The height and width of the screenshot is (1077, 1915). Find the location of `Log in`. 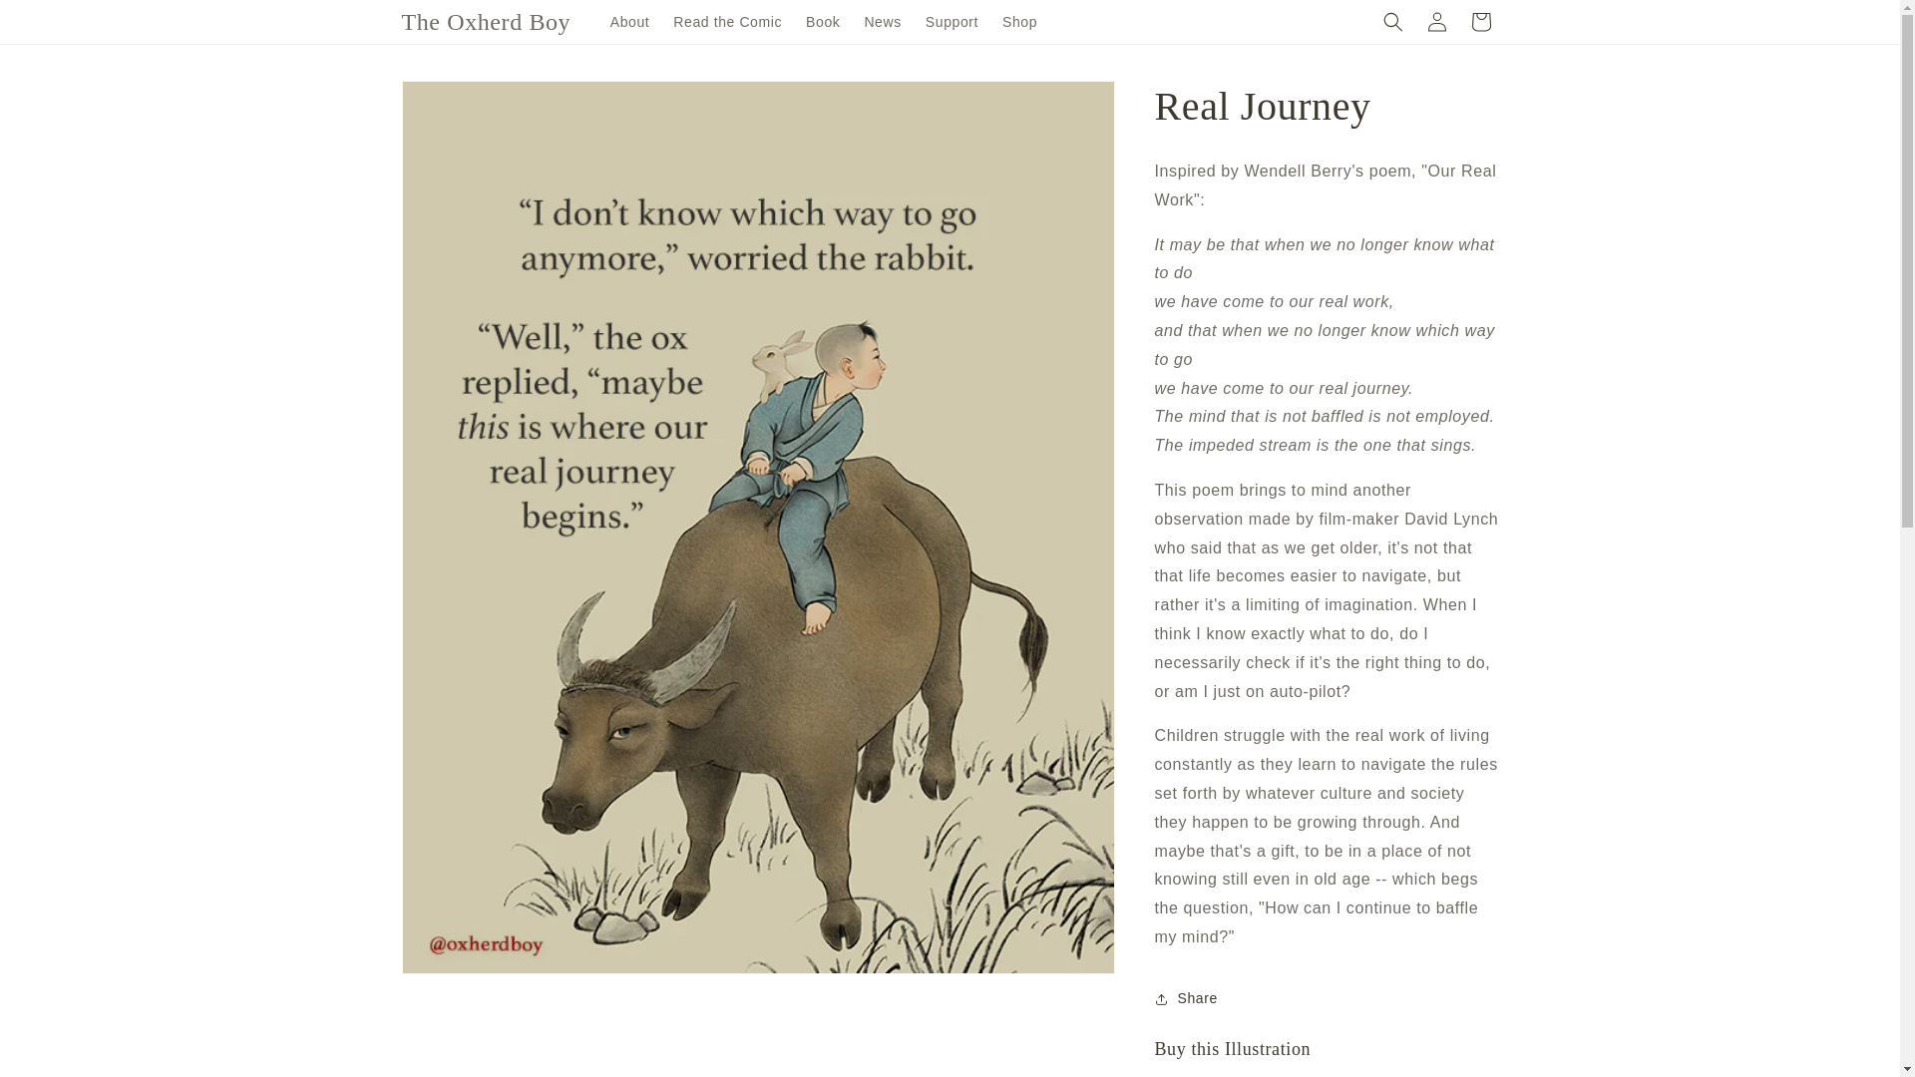

Log in is located at coordinates (1436, 22).